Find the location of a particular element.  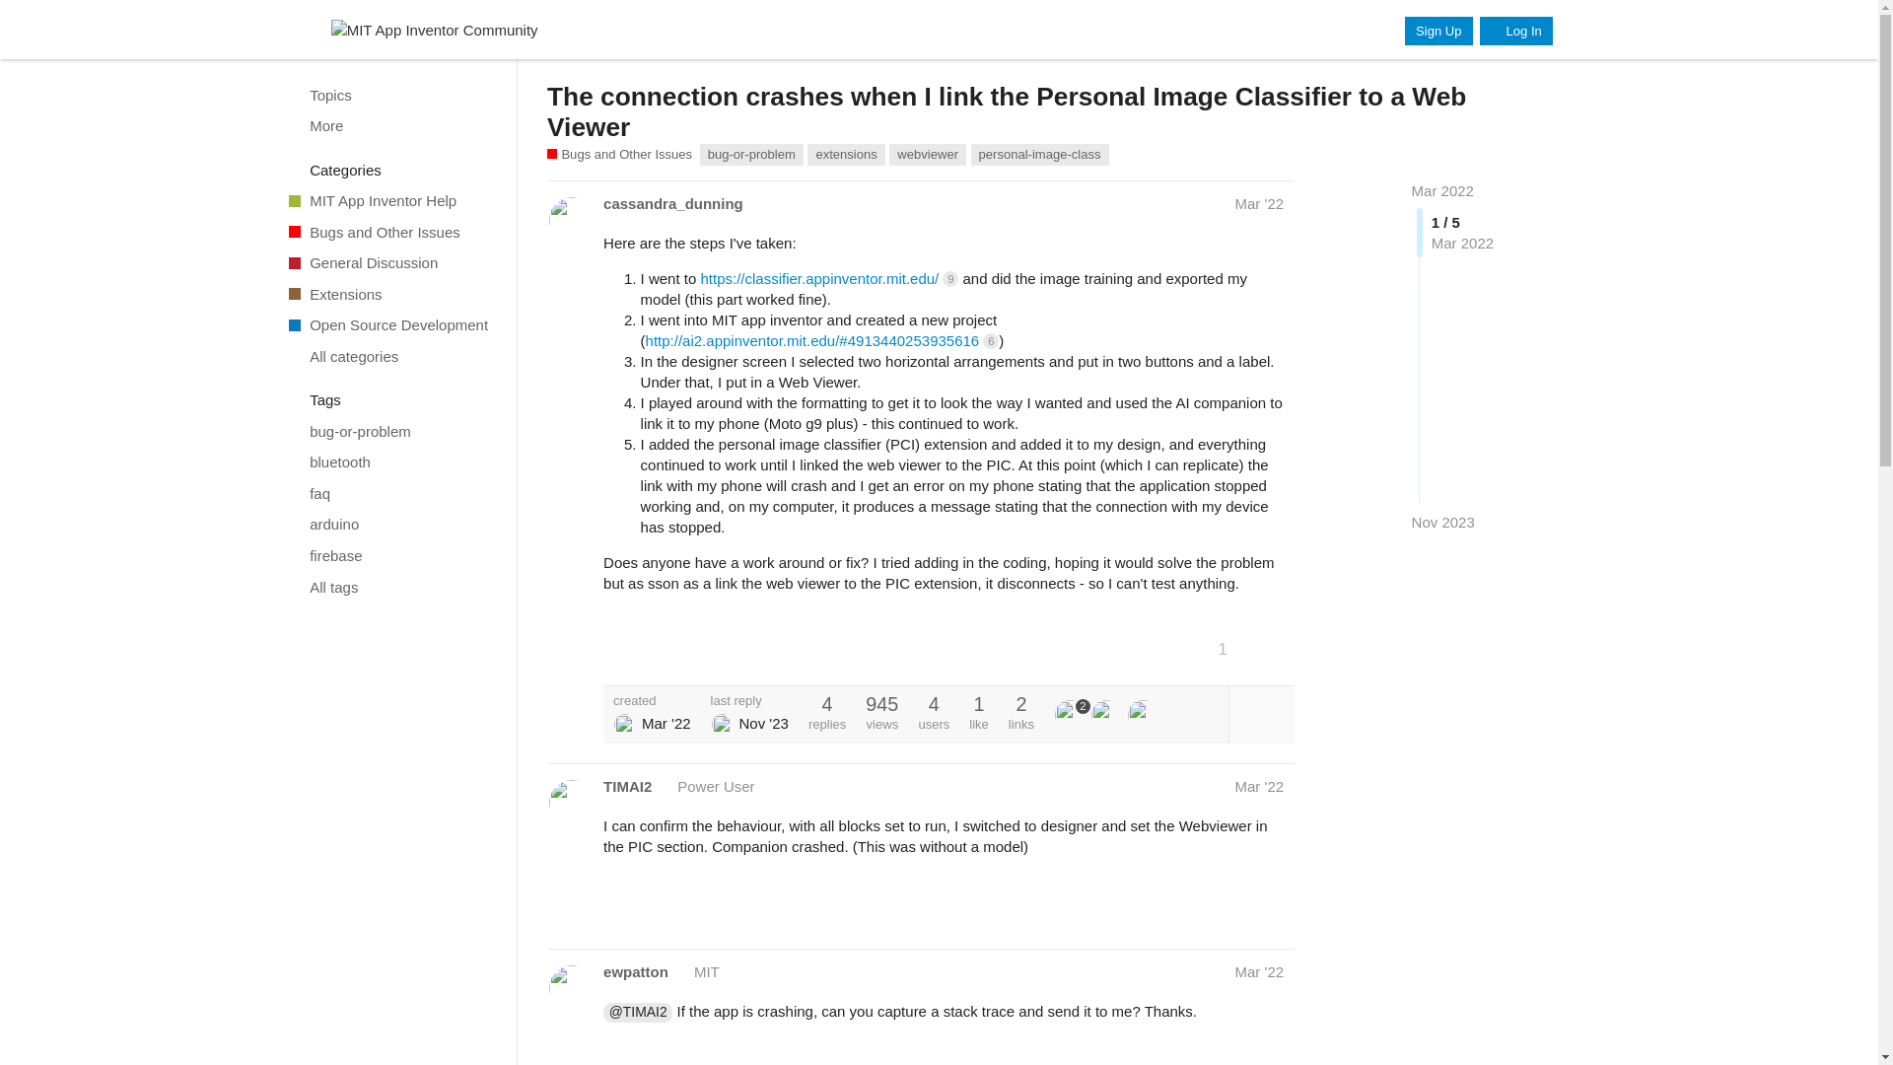

Bugs and Other Issues is located at coordinates (391, 231).